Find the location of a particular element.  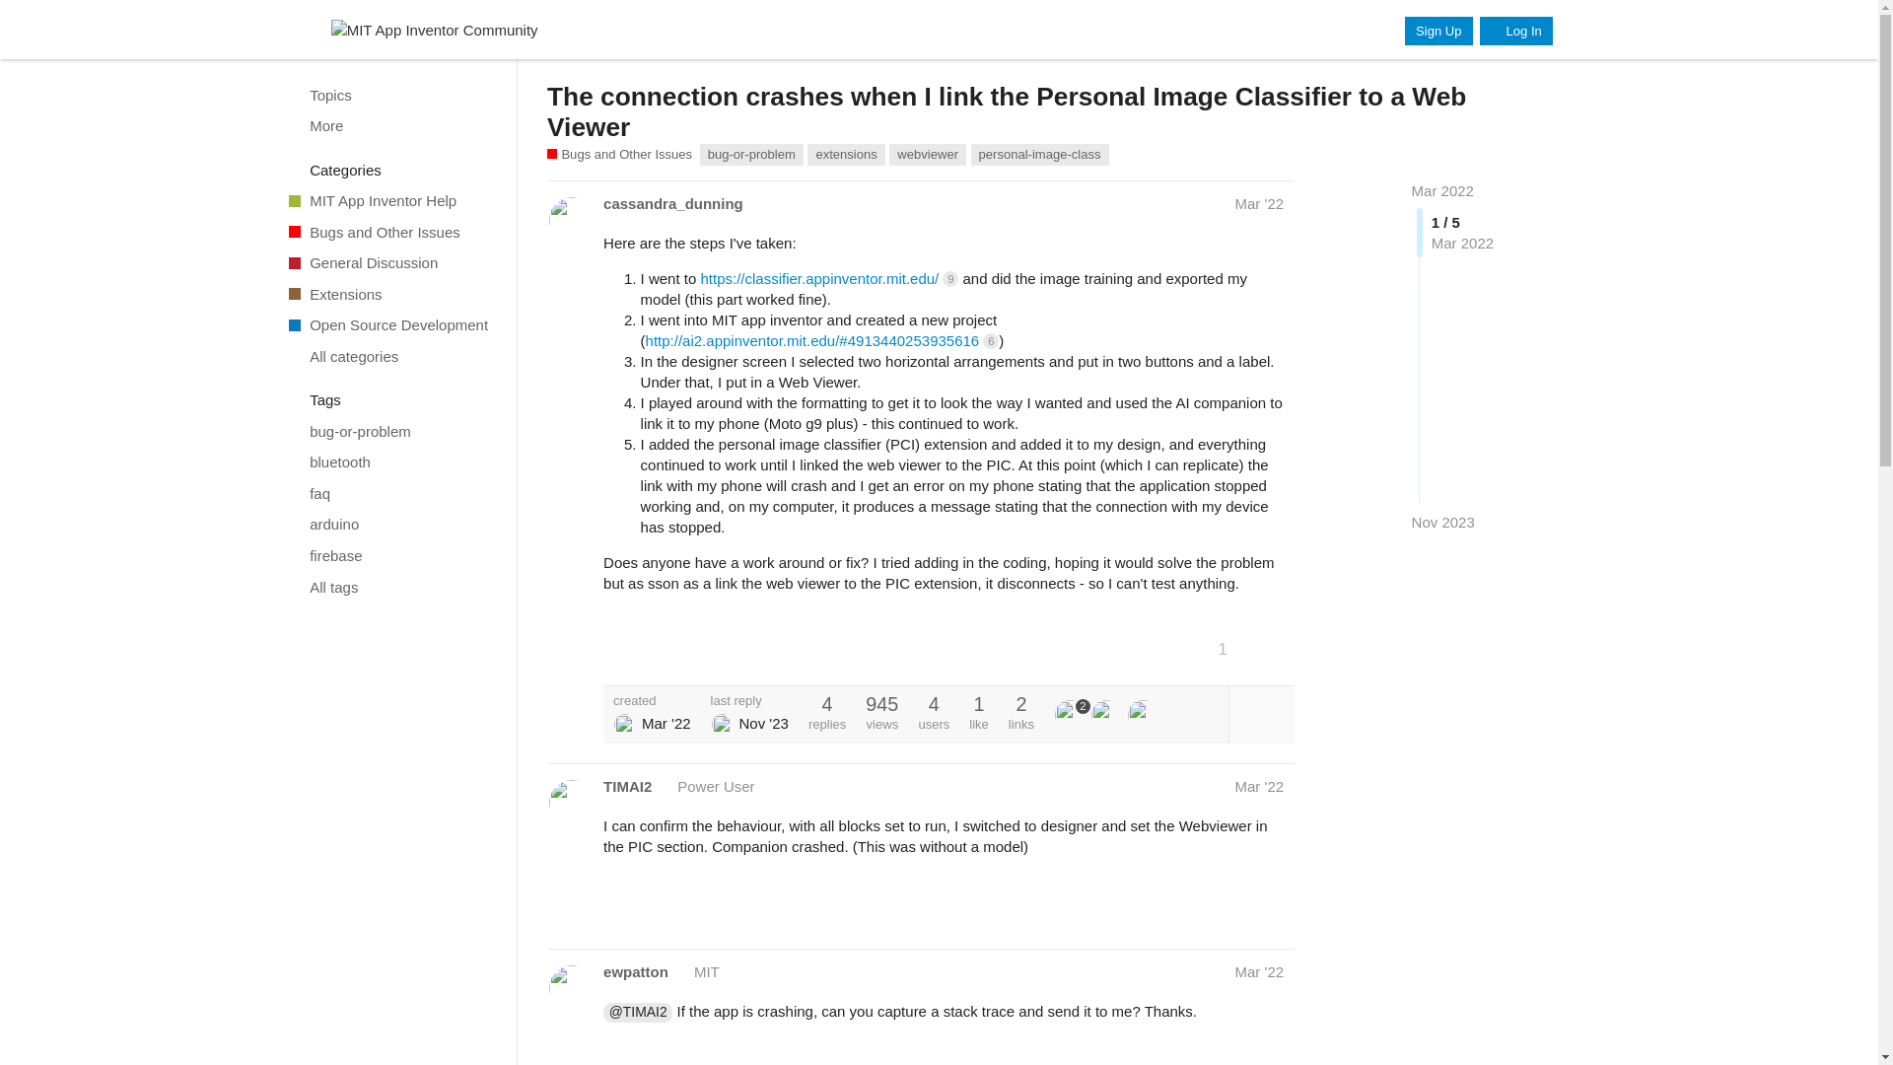

Bugs and Other Issues is located at coordinates (391, 231).